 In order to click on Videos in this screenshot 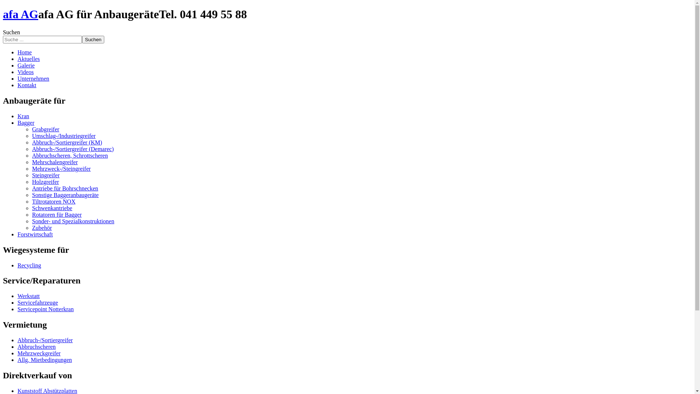, I will do `click(26, 72)`.